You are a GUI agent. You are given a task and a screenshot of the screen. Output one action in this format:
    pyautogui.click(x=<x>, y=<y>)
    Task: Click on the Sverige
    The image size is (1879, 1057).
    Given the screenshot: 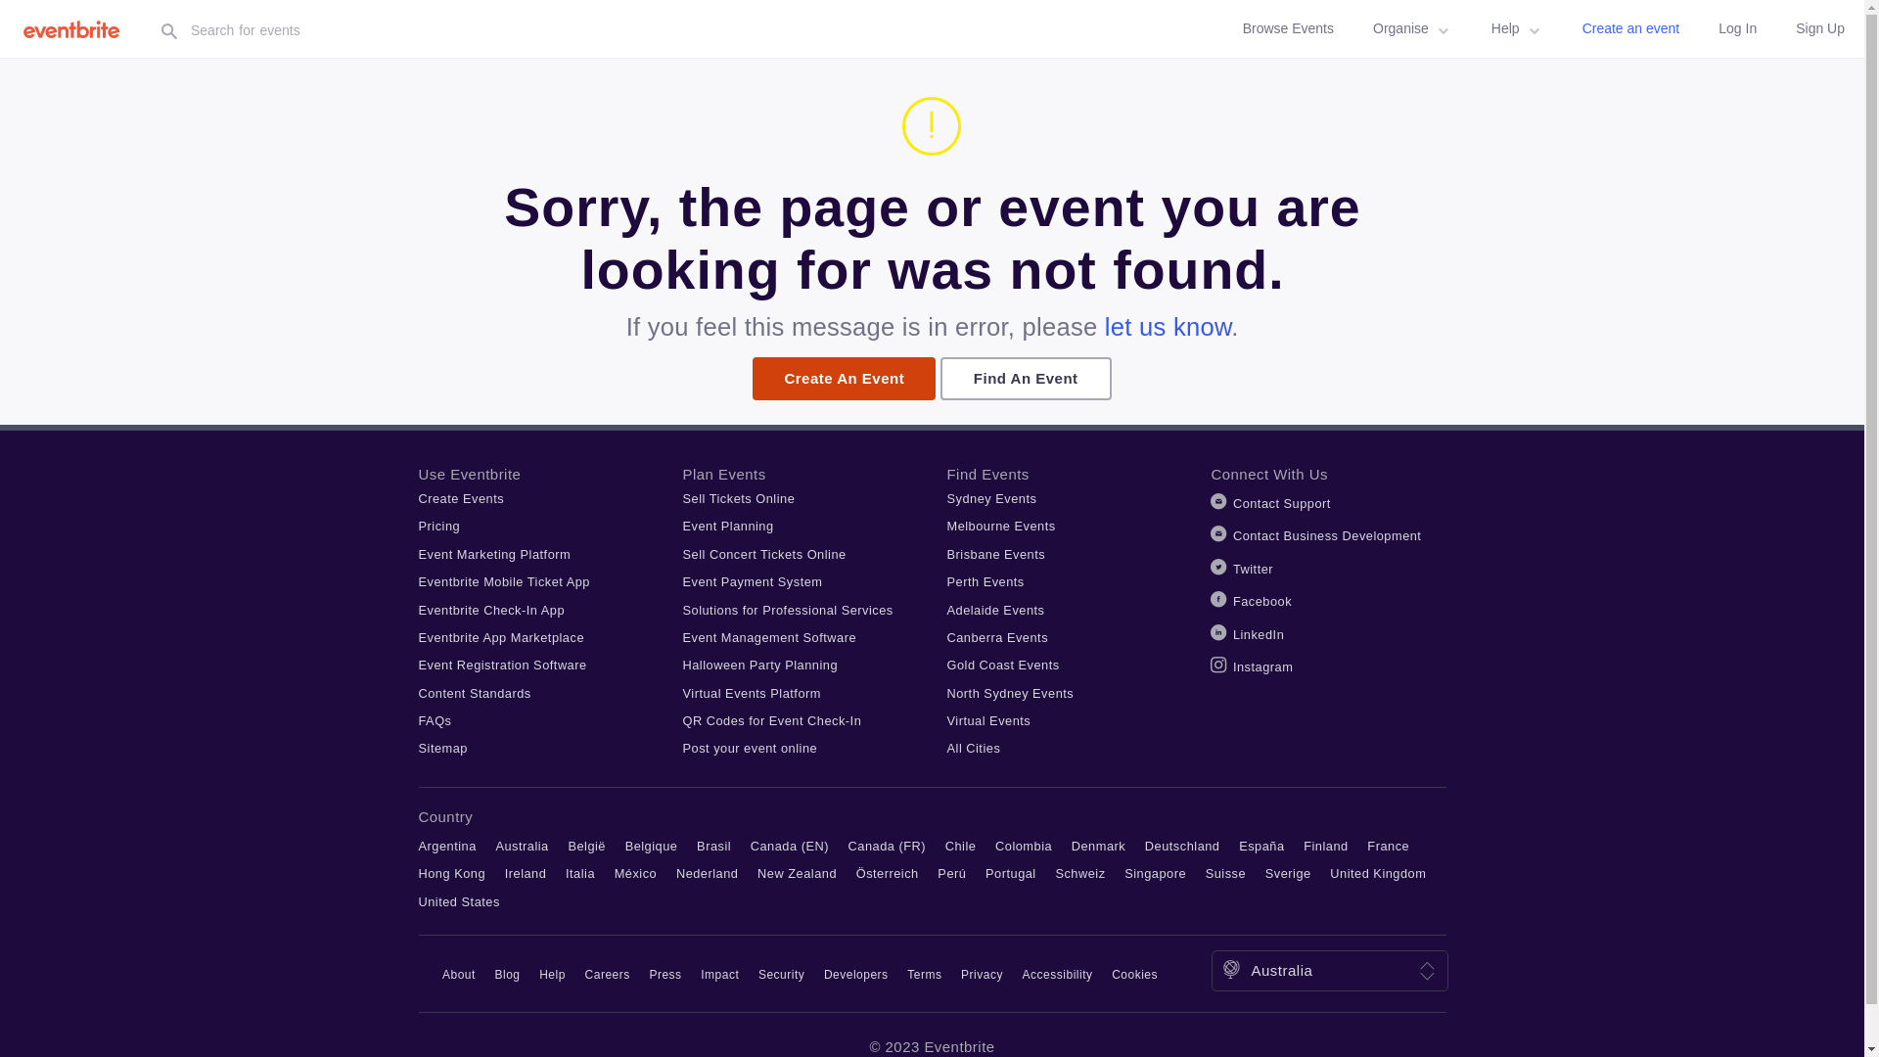 What is the action you would take?
    pyautogui.click(x=1288, y=873)
    